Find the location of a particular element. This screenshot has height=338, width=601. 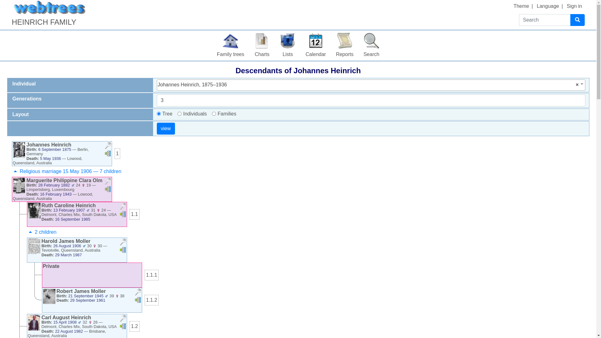

Links is located at coordinates (123, 326).